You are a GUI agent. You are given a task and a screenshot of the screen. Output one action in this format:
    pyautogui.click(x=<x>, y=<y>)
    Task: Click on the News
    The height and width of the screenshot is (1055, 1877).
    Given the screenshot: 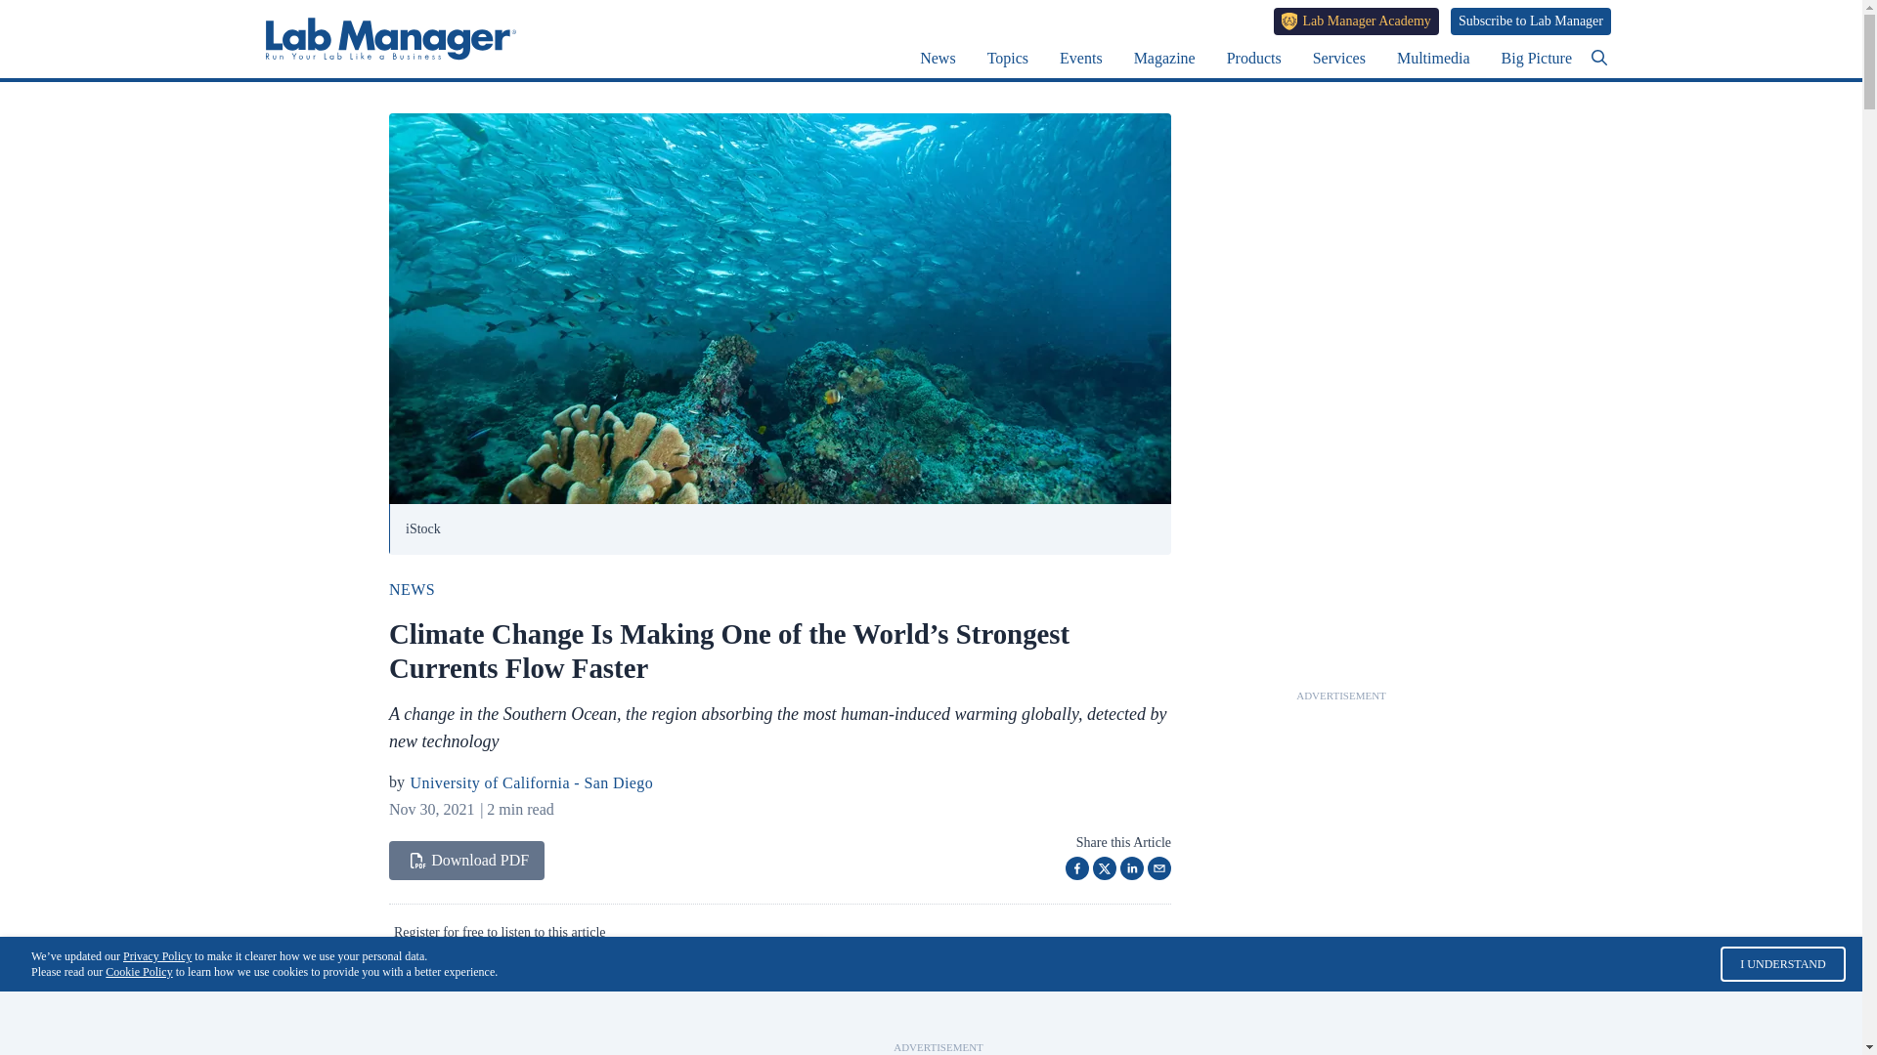 What is the action you would take?
    pyautogui.click(x=937, y=58)
    